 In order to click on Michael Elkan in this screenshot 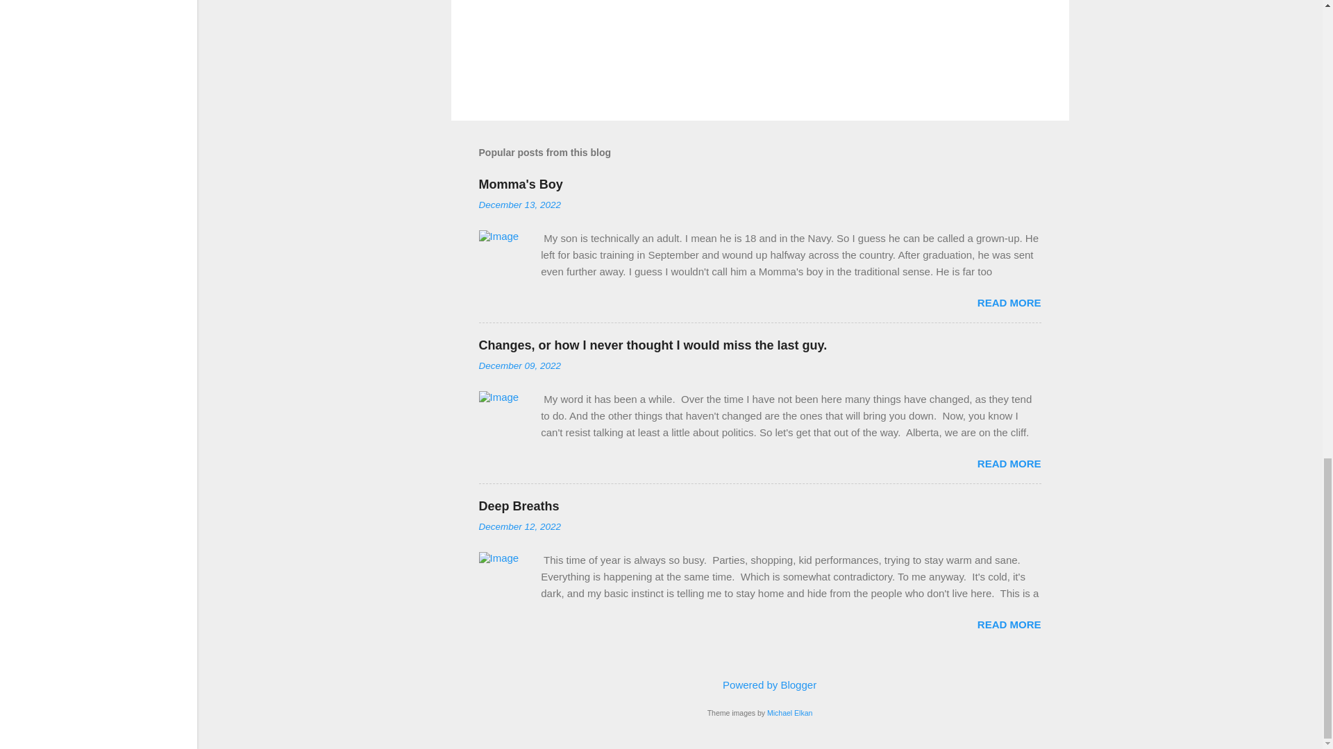, I will do `click(789, 712)`.